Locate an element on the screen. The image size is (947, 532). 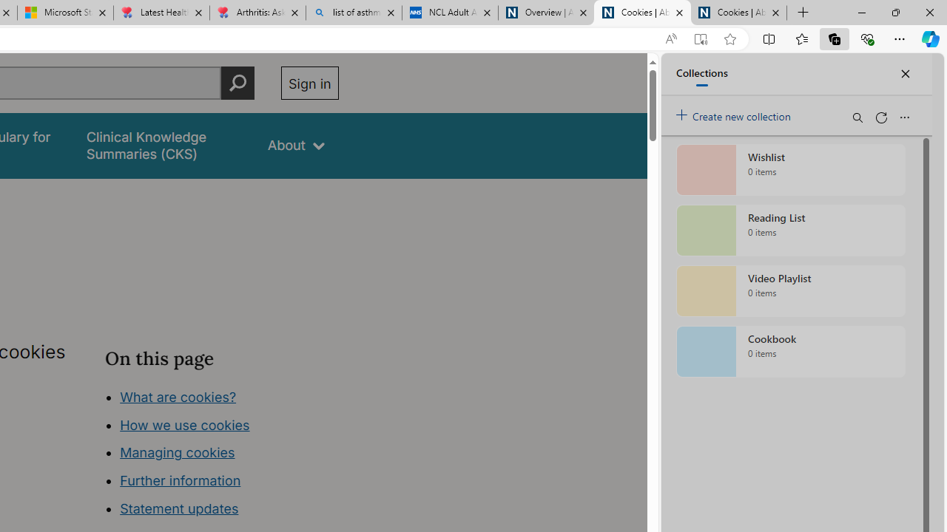
Further information is located at coordinates (181, 480).